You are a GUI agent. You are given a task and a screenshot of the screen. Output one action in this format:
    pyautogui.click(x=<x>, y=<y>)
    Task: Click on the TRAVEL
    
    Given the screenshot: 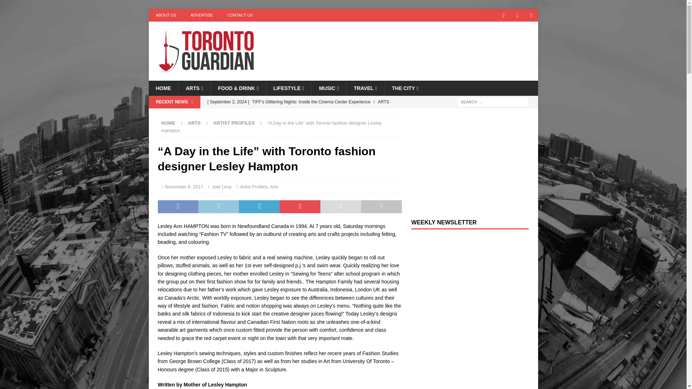 What is the action you would take?
    pyautogui.click(x=365, y=88)
    